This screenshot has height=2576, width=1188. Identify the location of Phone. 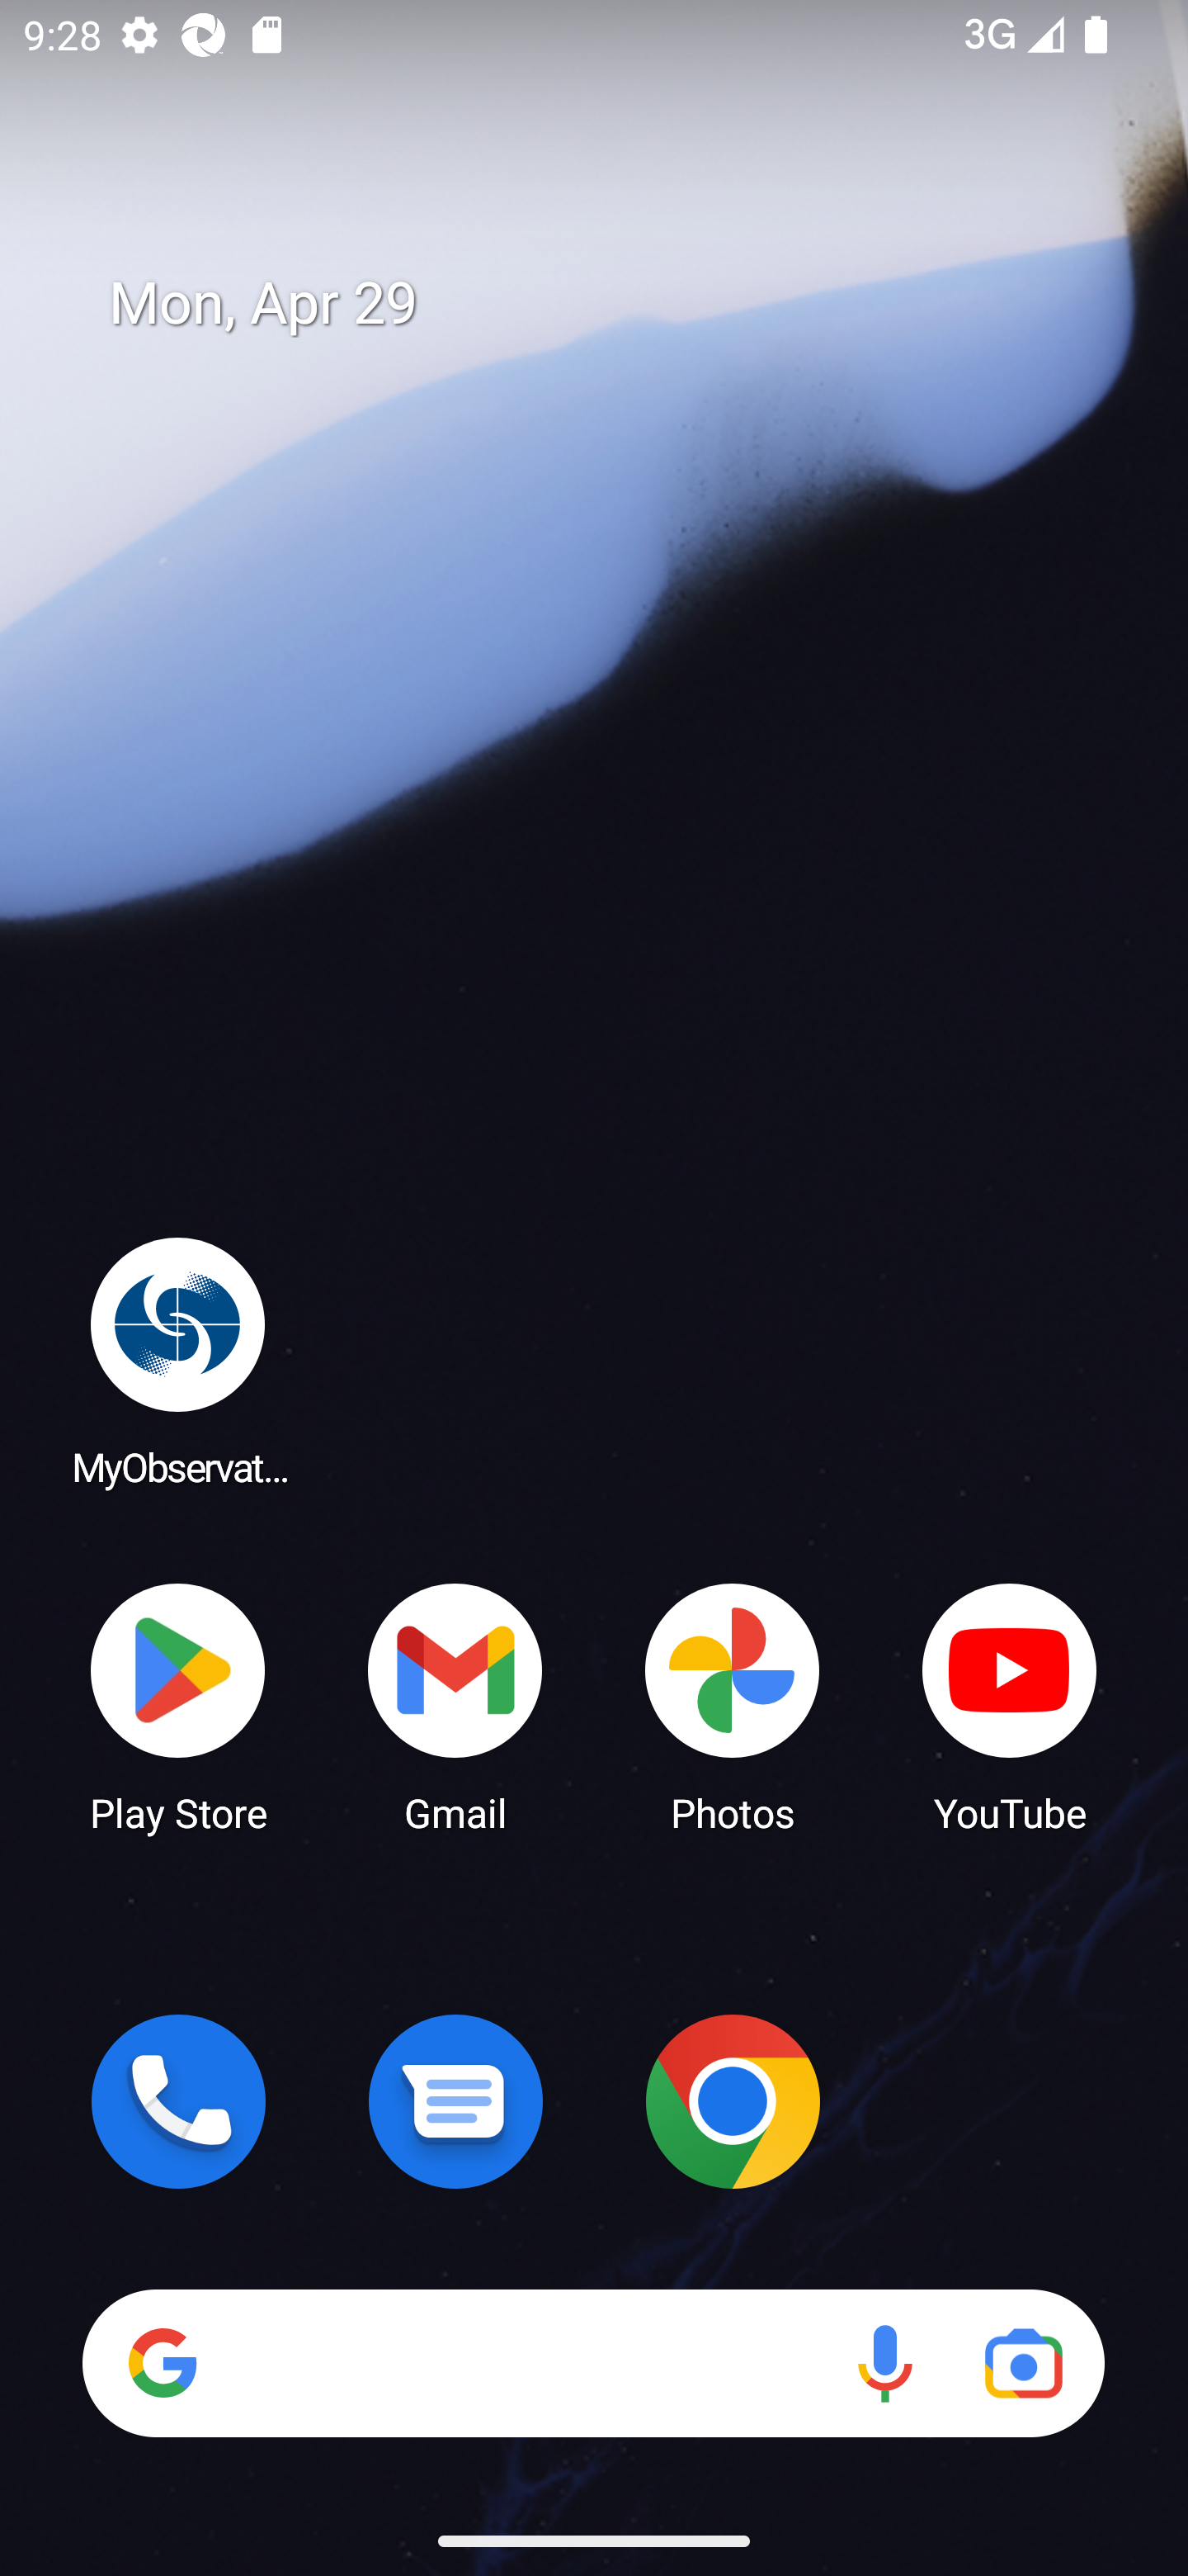
(178, 2101).